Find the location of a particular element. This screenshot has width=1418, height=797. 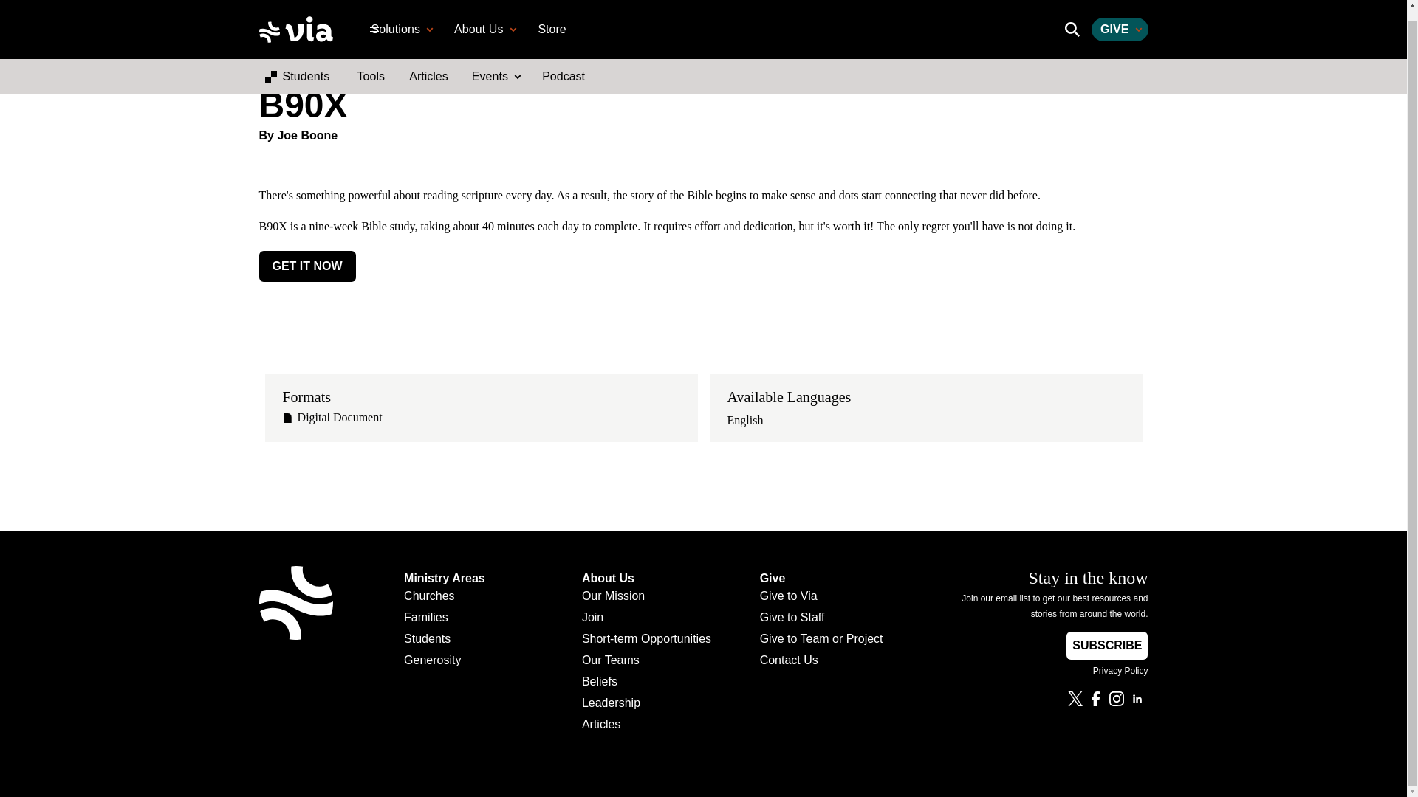

Articles is located at coordinates (646, 727).